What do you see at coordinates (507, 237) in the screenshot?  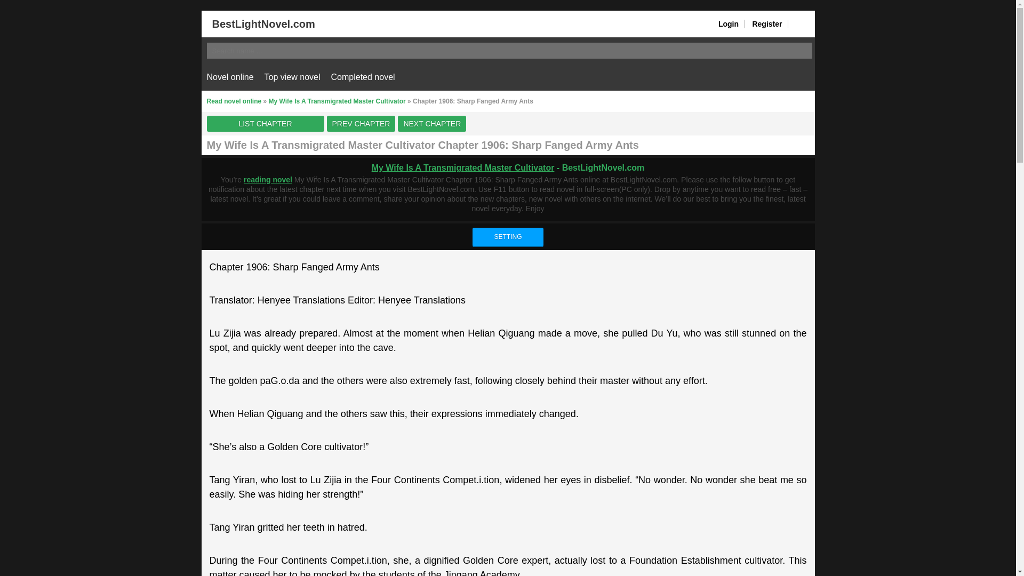 I see `SETTING` at bounding box center [507, 237].